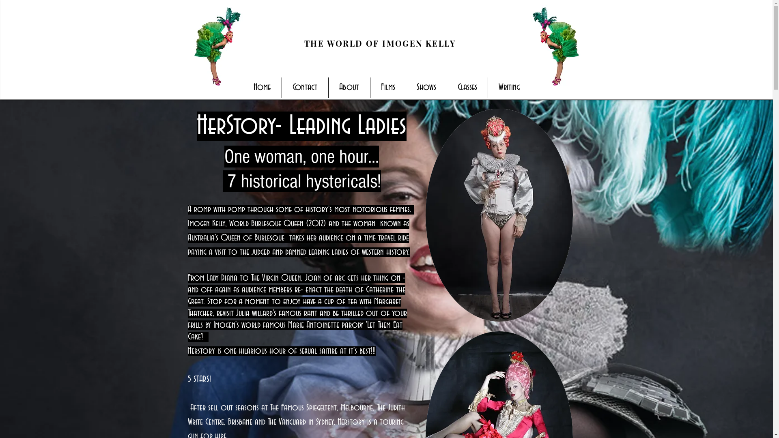 The image size is (779, 438). I want to click on Home, so click(262, 88).